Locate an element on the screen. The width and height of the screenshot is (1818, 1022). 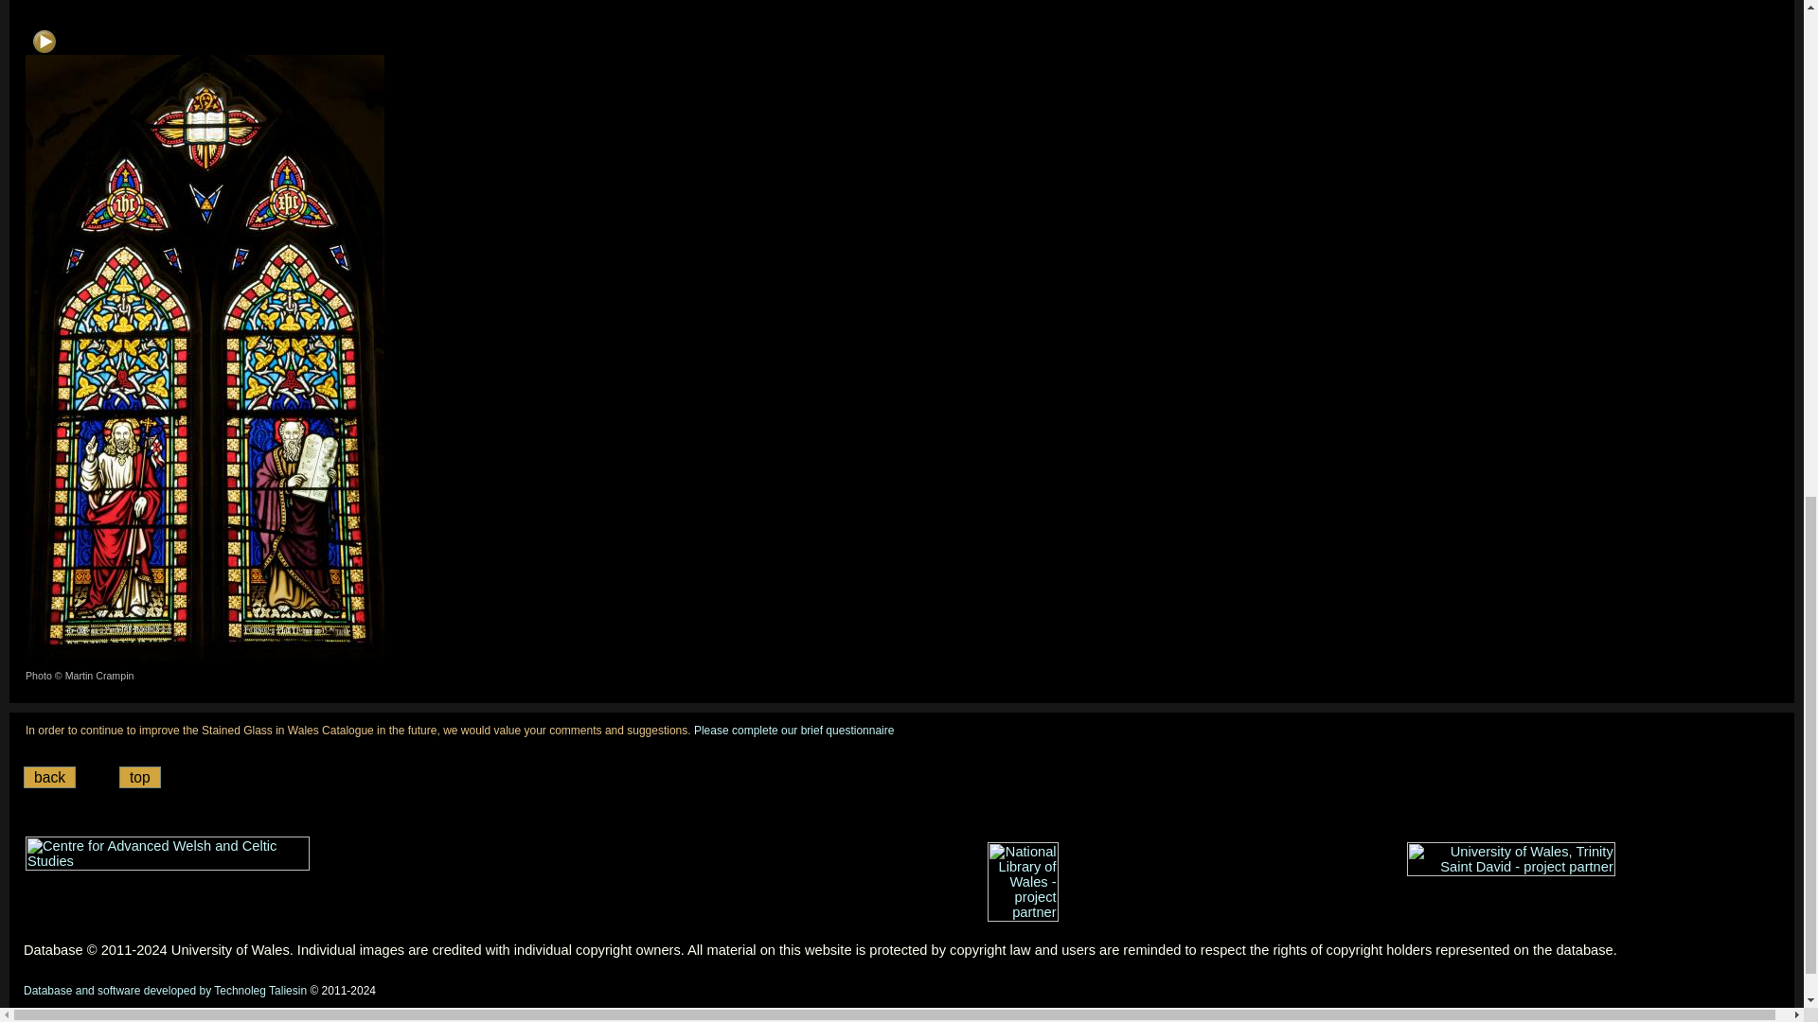
National Library of Wales - project partner is located at coordinates (1023, 882).